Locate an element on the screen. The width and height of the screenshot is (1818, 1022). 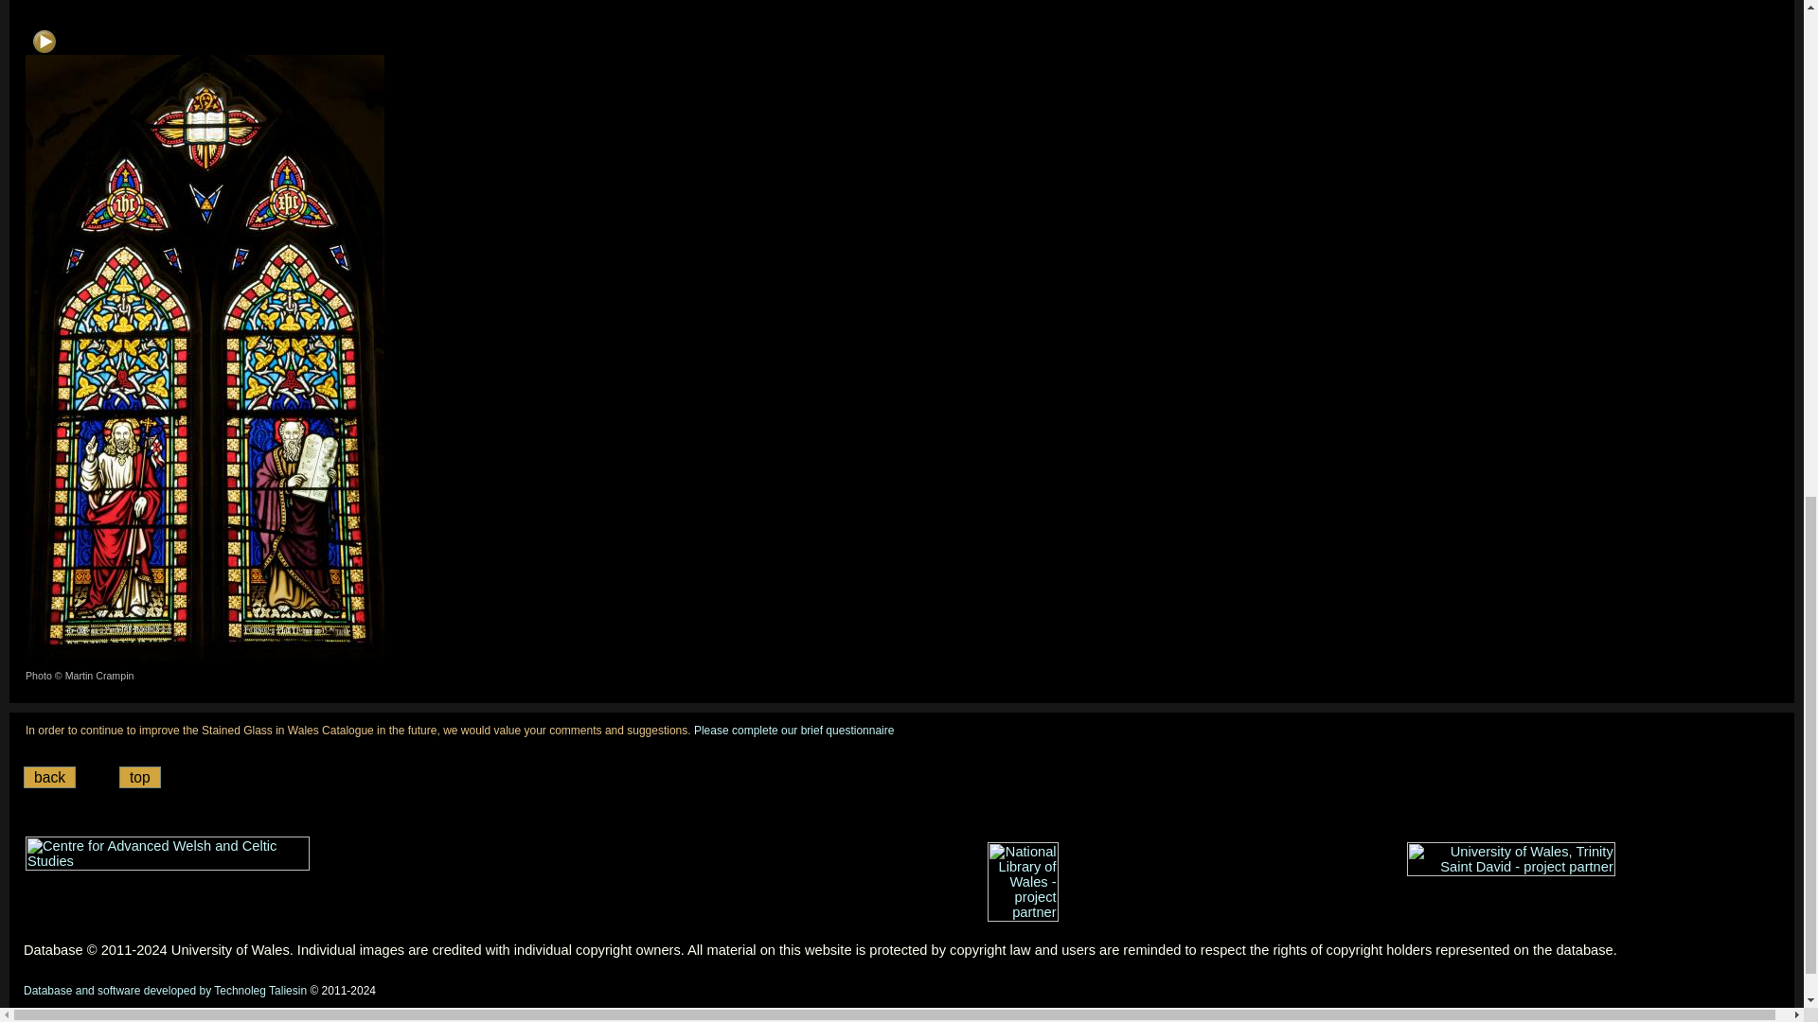
National Library of Wales - project partner is located at coordinates (1023, 882).